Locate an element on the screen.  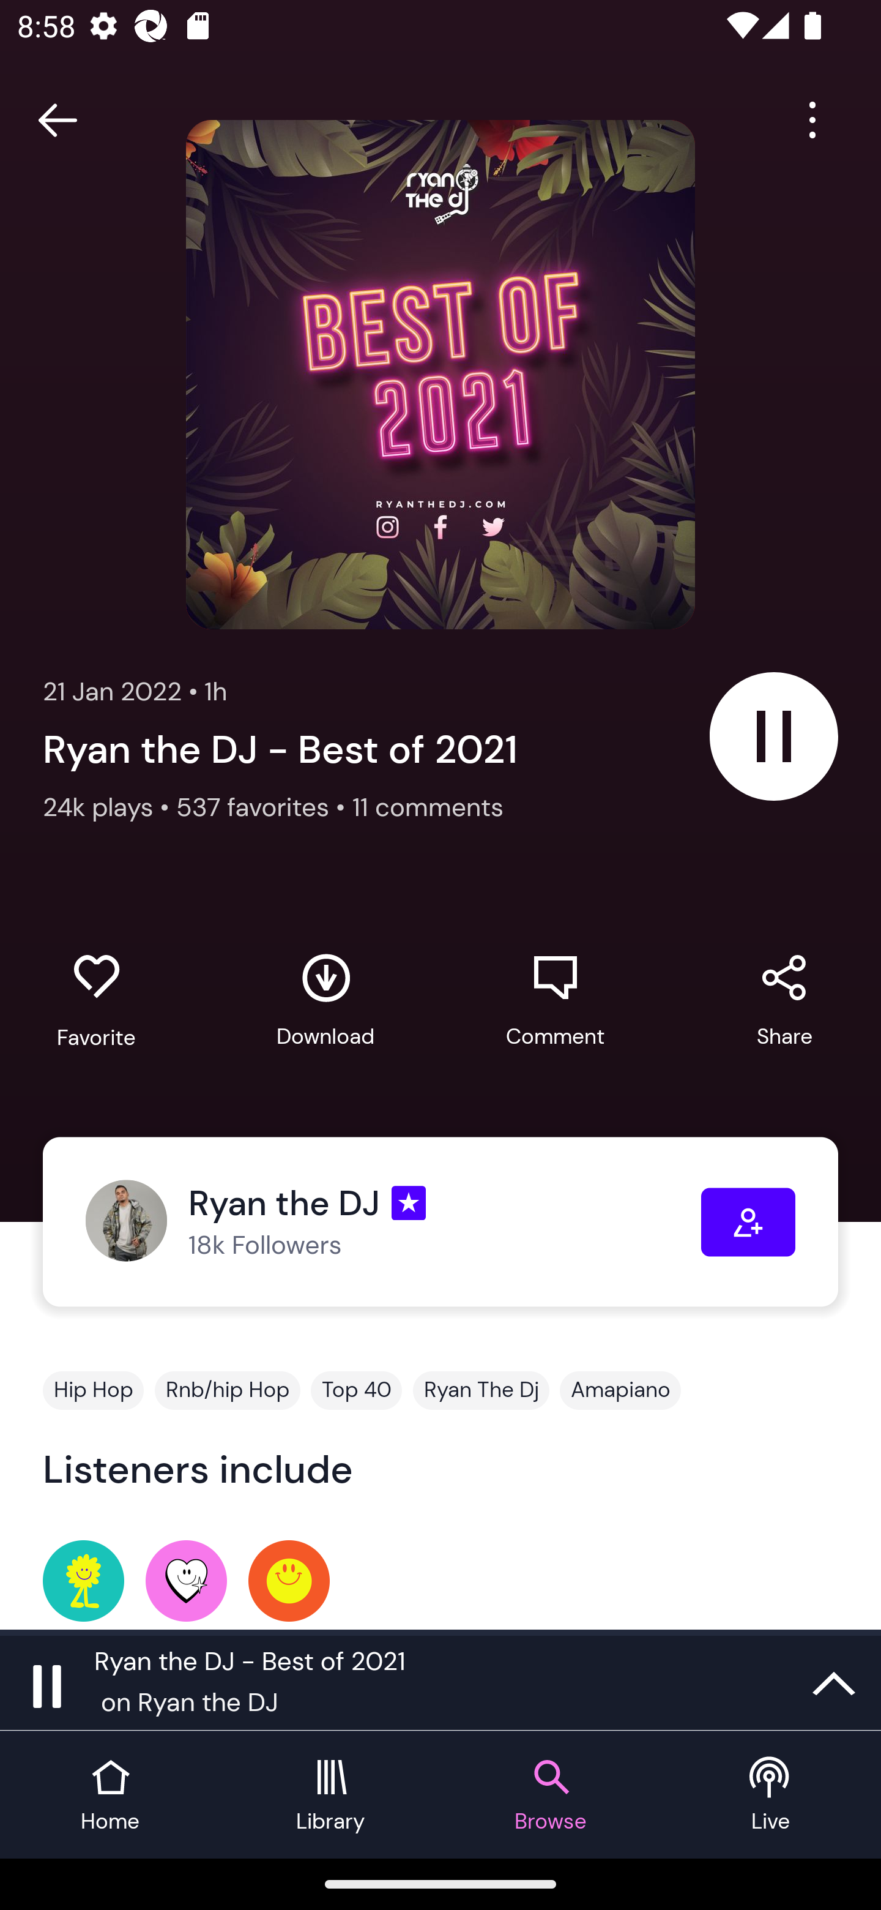
Library tab Library is located at coordinates (330, 1795).